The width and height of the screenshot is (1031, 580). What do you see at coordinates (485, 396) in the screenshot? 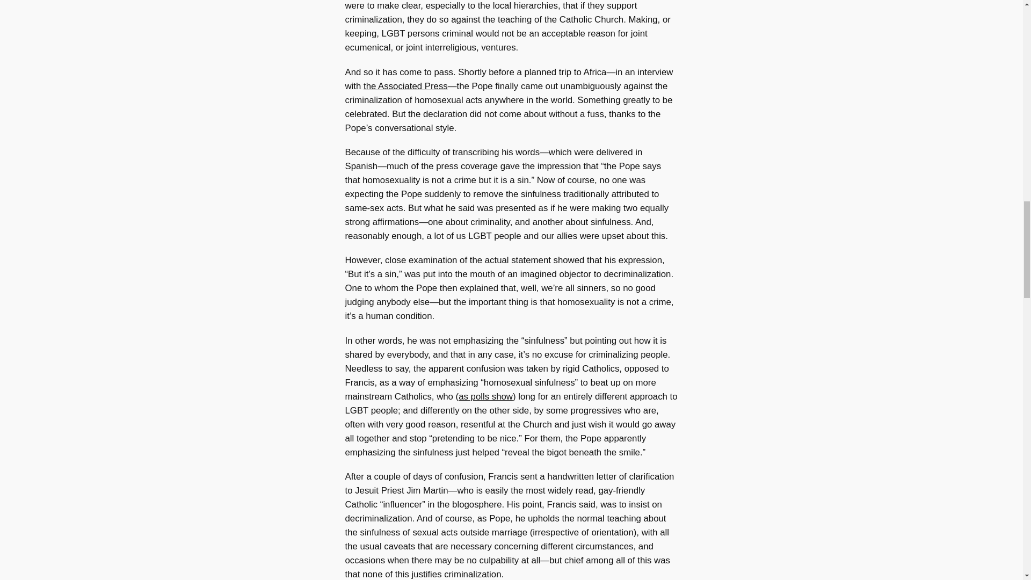
I see `as polls show` at bounding box center [485, 396].